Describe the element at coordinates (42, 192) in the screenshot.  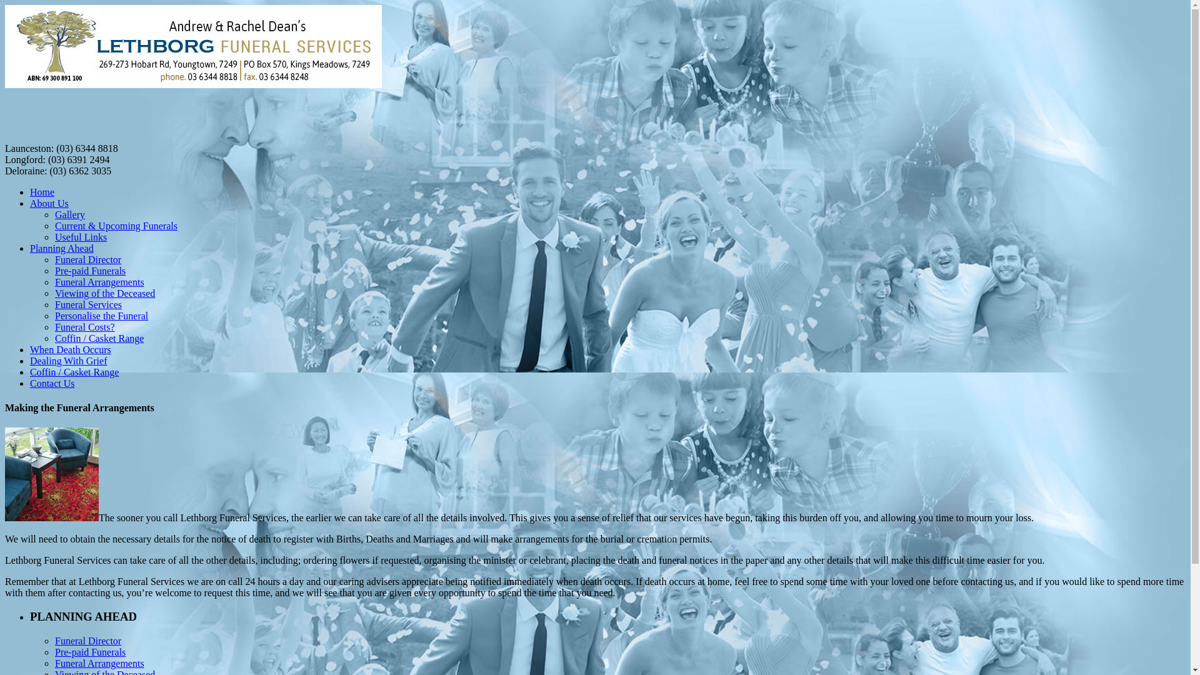
I see `Home` at that location.